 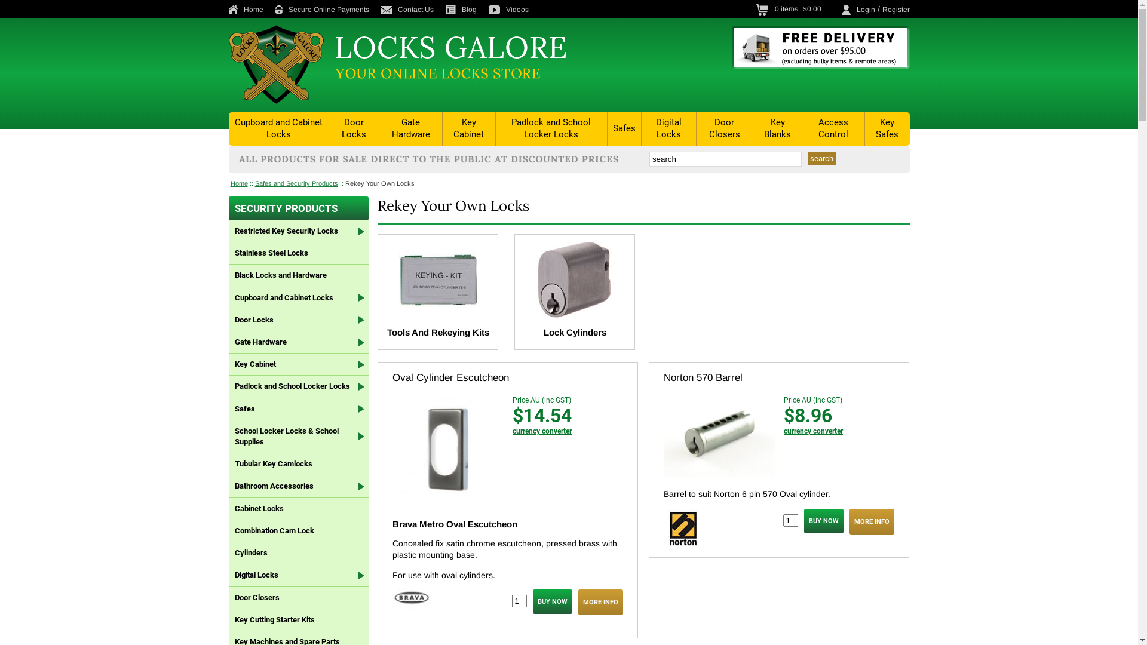 I want to click on Safes and Security Products, so click(x=296, y=183).